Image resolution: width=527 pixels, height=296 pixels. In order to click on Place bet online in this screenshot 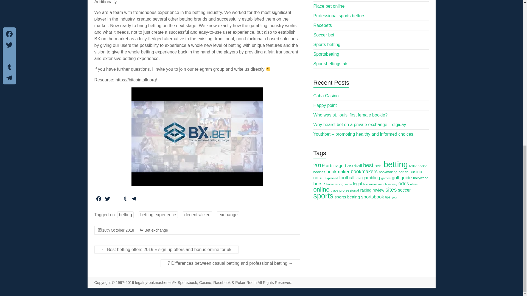, I will do `click(329, 6)`.